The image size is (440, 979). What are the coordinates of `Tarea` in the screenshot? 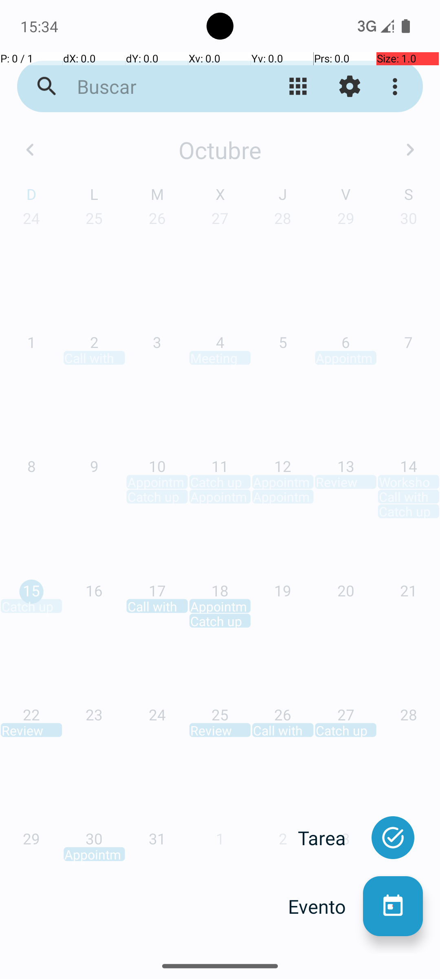 It's located at (330, 838).